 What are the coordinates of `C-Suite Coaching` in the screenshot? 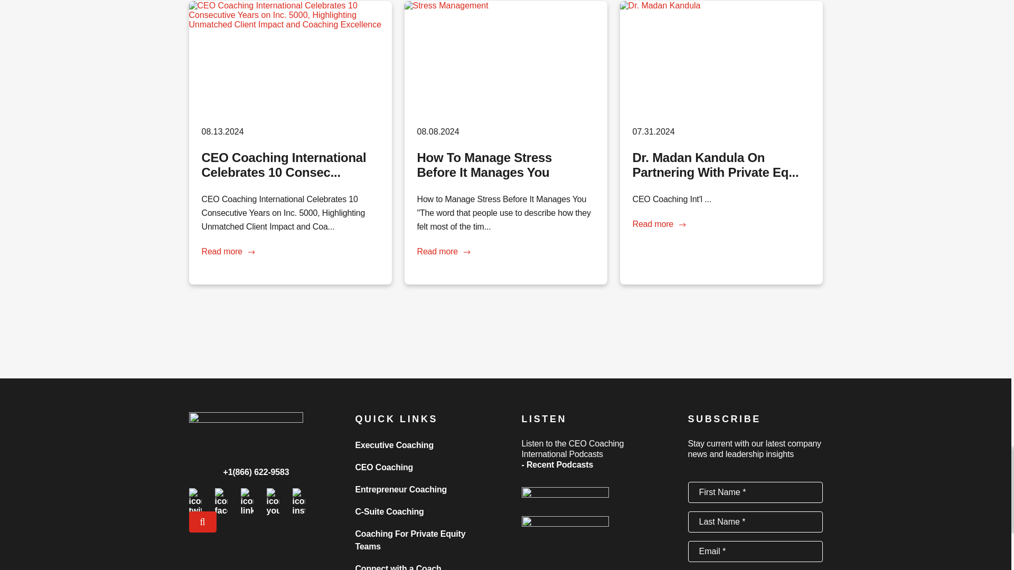 It's located at (389, 512).